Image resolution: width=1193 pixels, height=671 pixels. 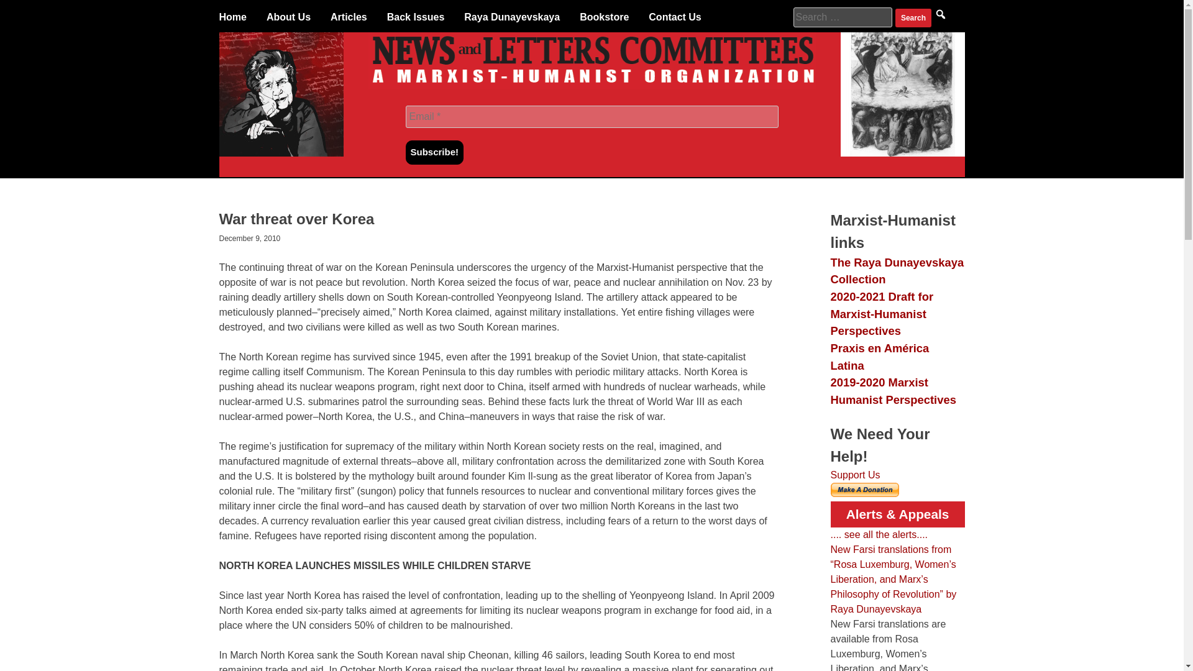 What do you see at coordinates (897, 271) in the screenshot?
I see `The Raya Dunayevskaya Collection` at bounding box center [897, 271].